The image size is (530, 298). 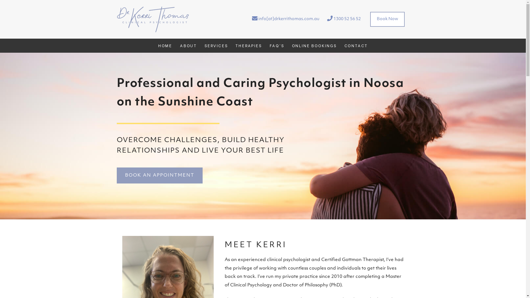 What do you see at coordinates (188, 46) in the screenshot?
I see `ABOUT` at bounding box center [188, 46].